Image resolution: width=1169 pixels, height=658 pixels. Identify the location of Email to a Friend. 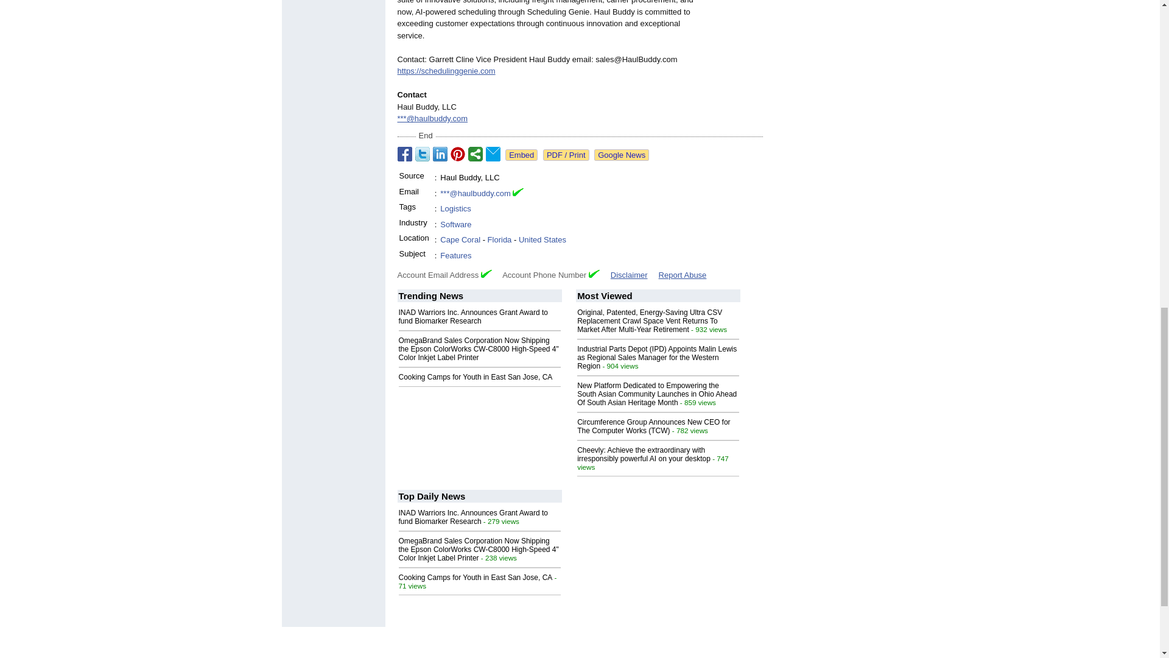
(493, 154).